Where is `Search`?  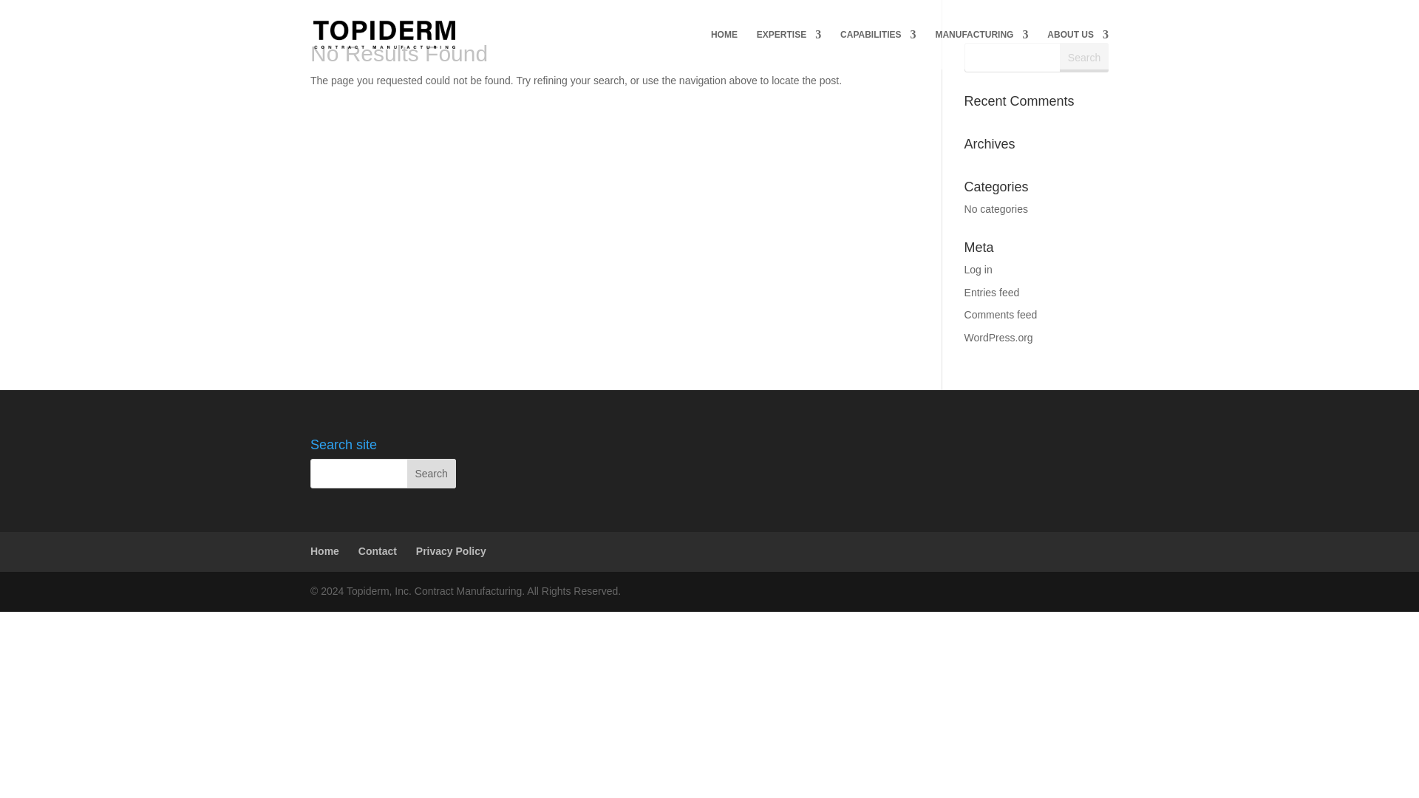
Search is located at coordinates (1083, 58).